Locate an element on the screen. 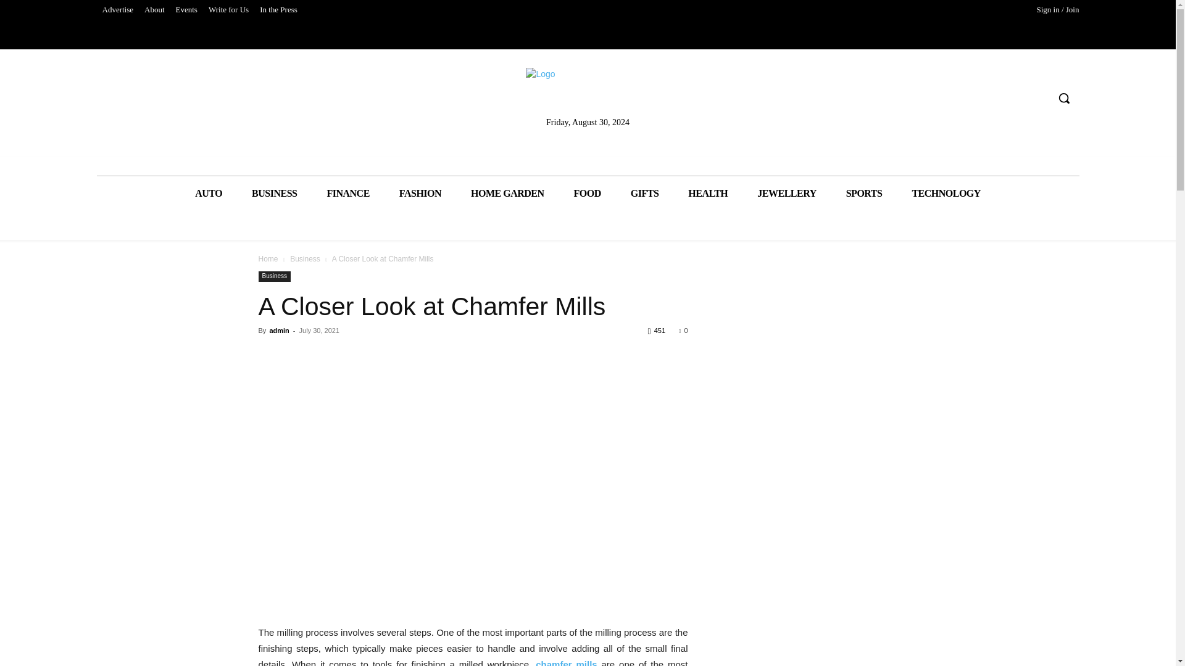 This screenshot has width=1185, height=666. GIFTS is located at coordinates (645, 194).